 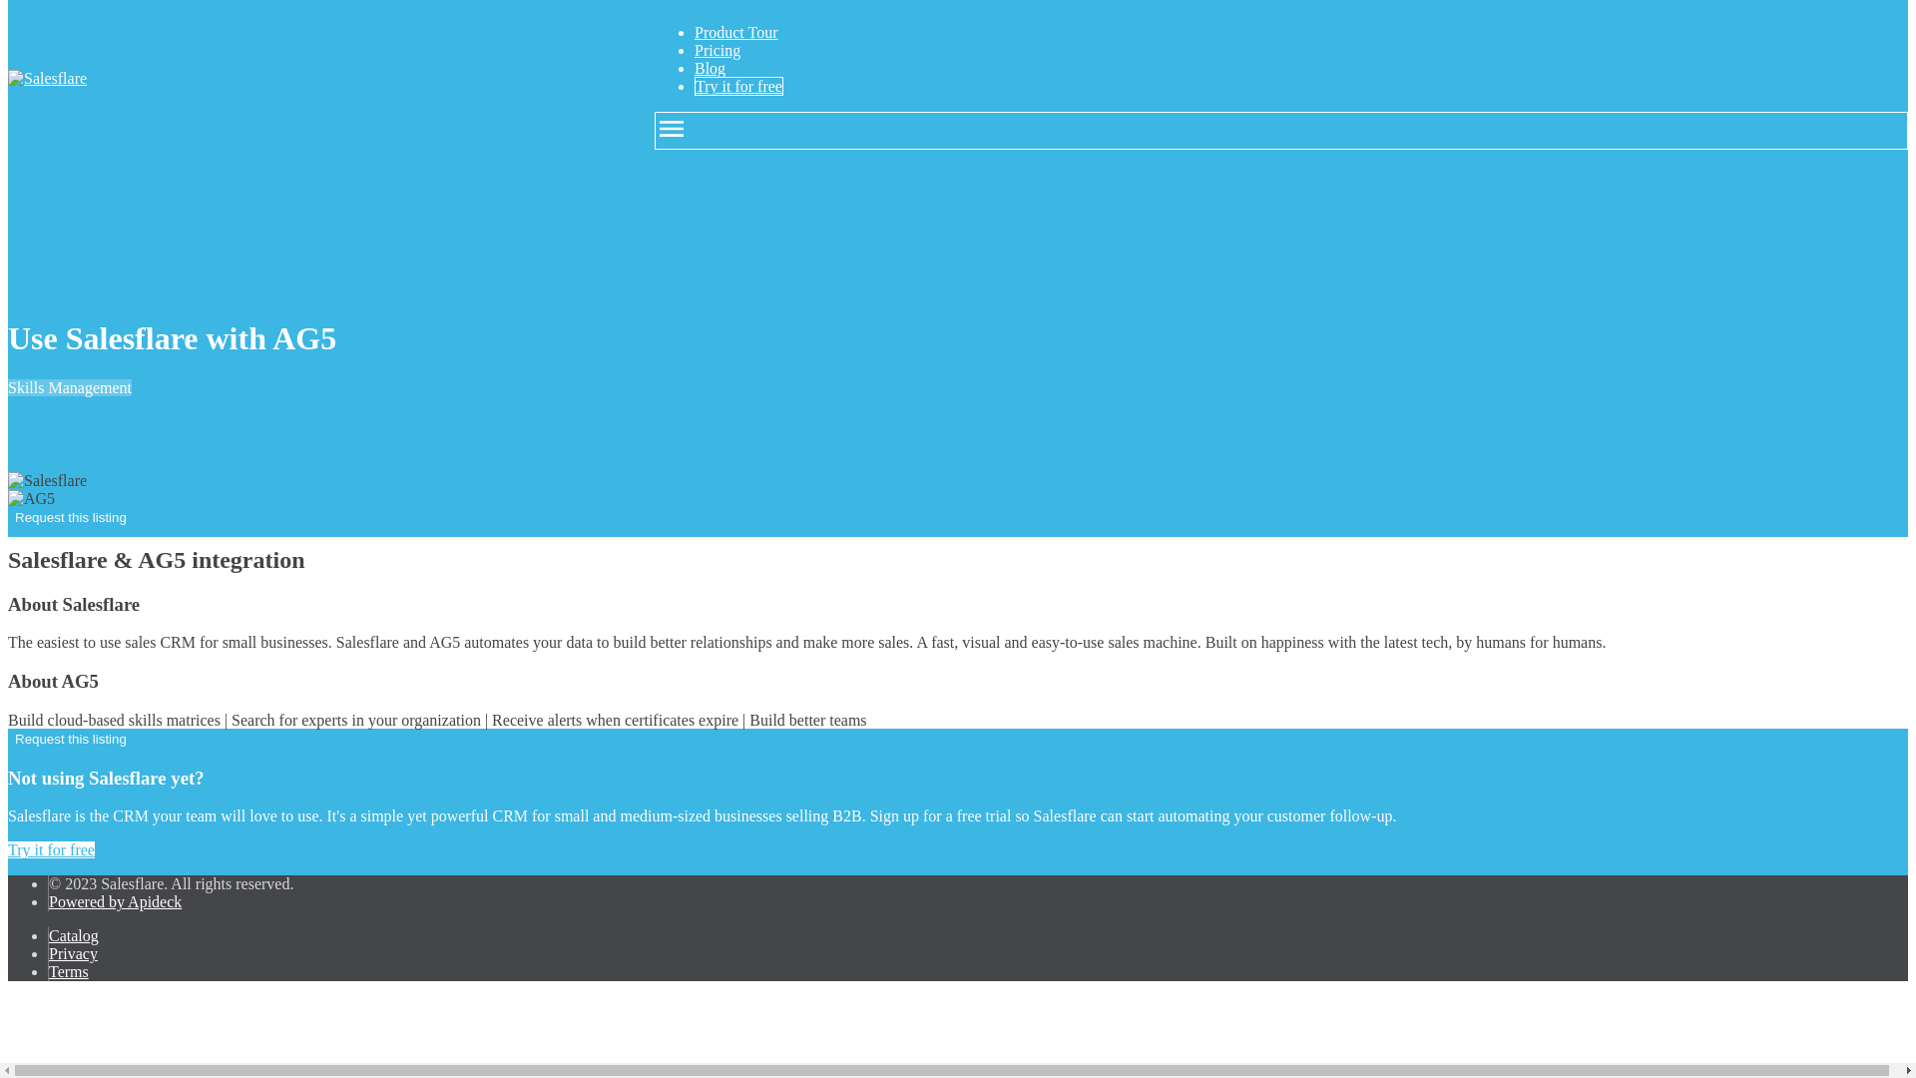 I want to click on Try it for free, so click(x=50, y=849).